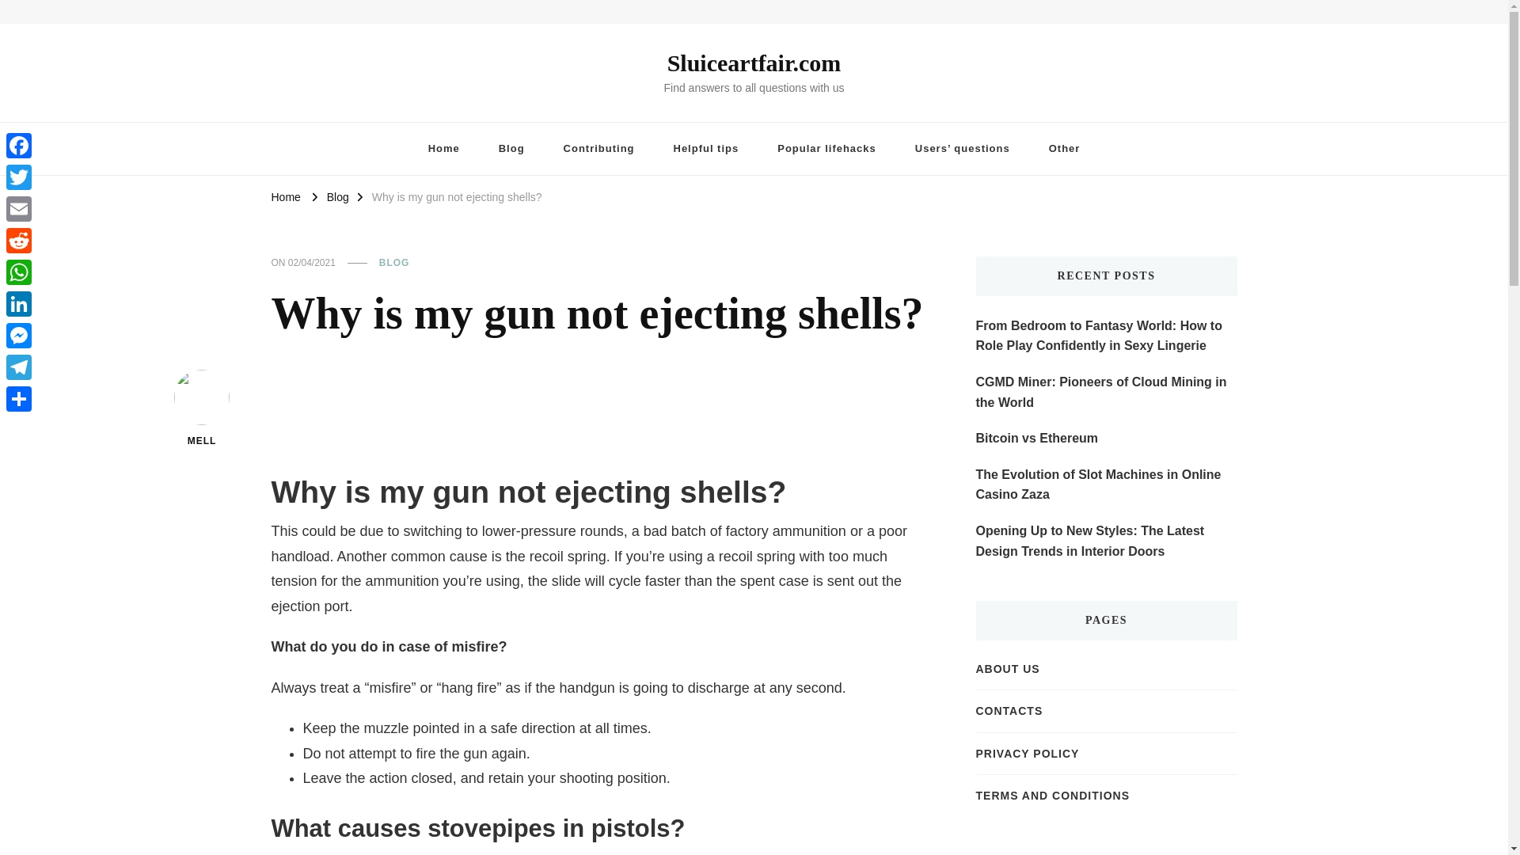 The height and width of the screenshot is (855, 1520). I want to click on Helpful tips, so click(706, 149).